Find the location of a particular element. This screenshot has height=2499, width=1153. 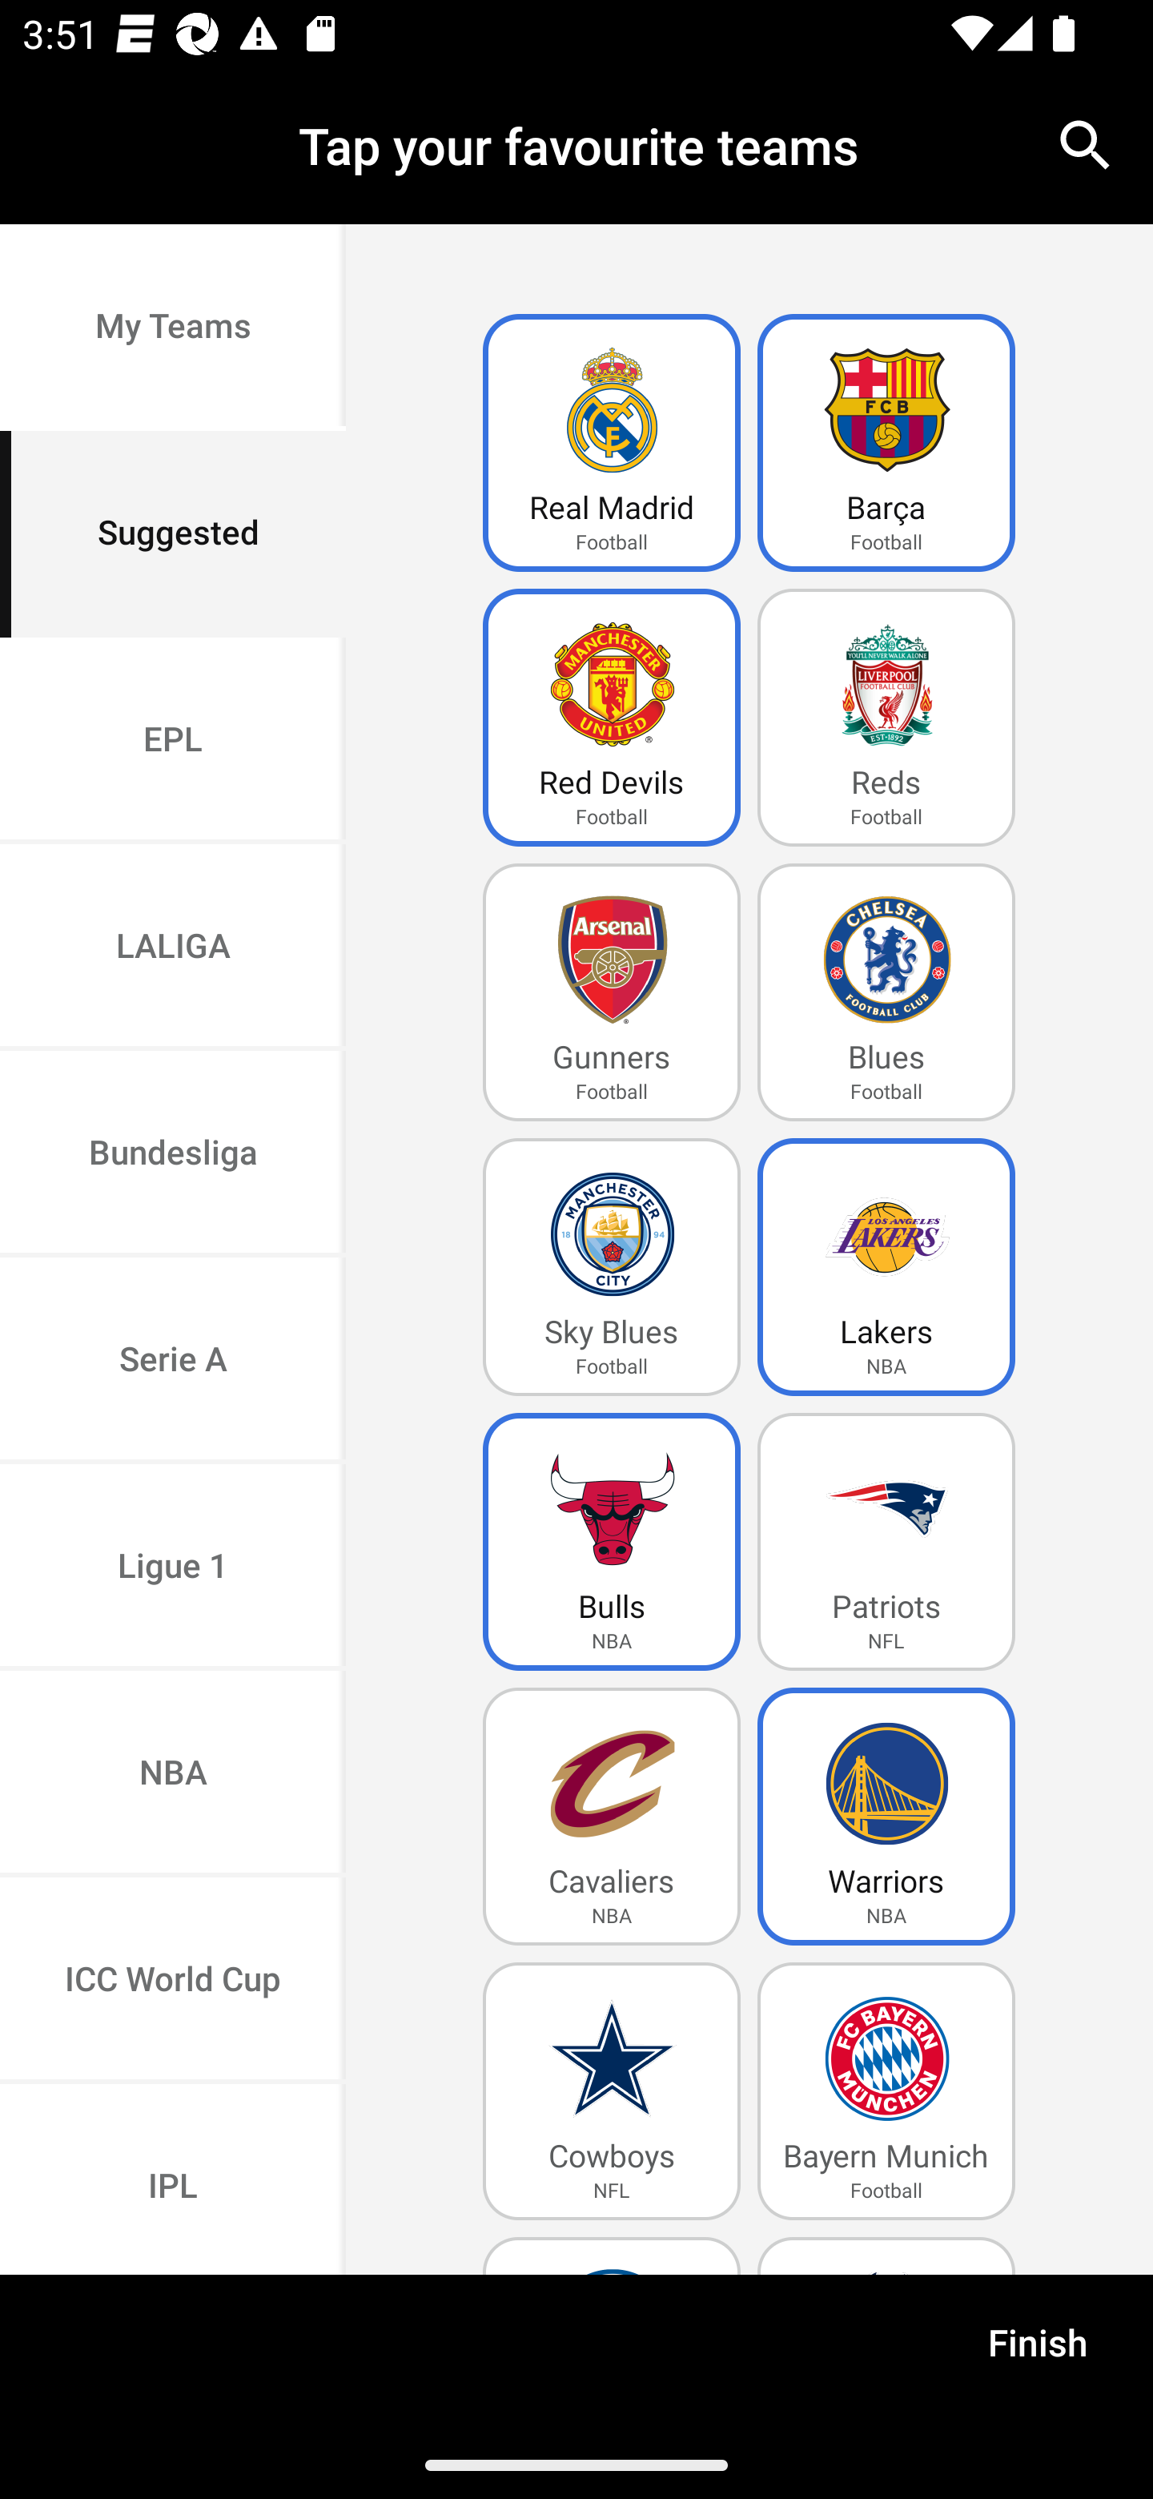

Lakers LakersSelected NBA is located at coordinates (886, 1267).